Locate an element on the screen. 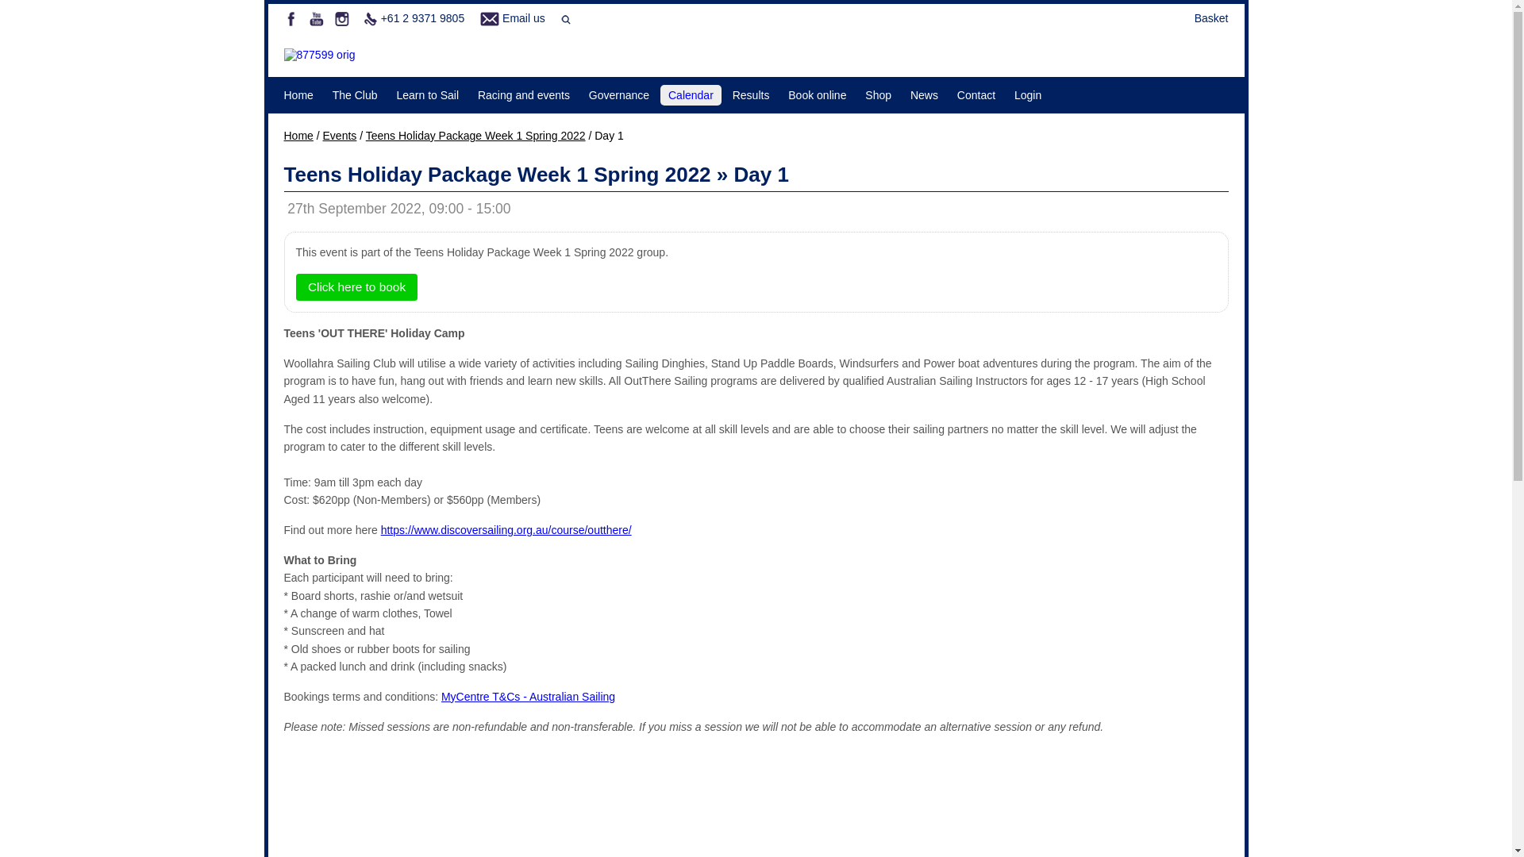 Image resolution: width=1524 pixels, height=857 pixels. Shop is located at coordinates (878, 95).